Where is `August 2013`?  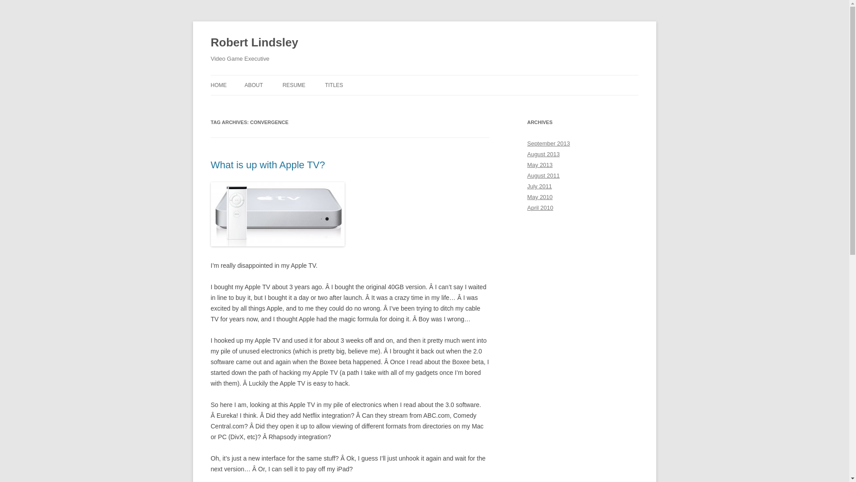
August 2013 is located at coordinates (543, 154).